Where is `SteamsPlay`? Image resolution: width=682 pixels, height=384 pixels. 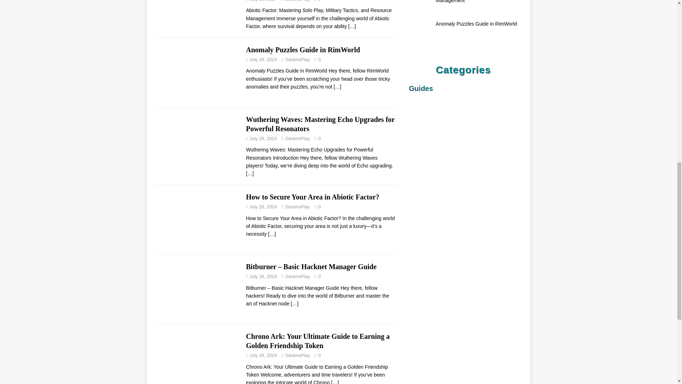
SteamsPlay is located at coordinates (297, 206).